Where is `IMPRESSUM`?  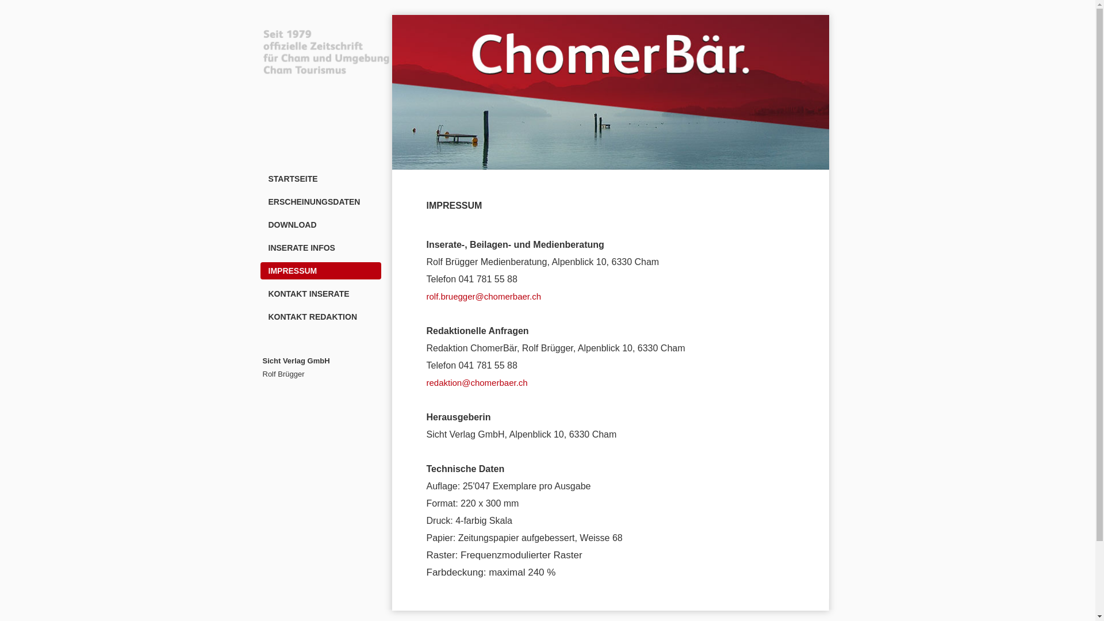
IMPRESSUM is located at coordinates (320, 271).